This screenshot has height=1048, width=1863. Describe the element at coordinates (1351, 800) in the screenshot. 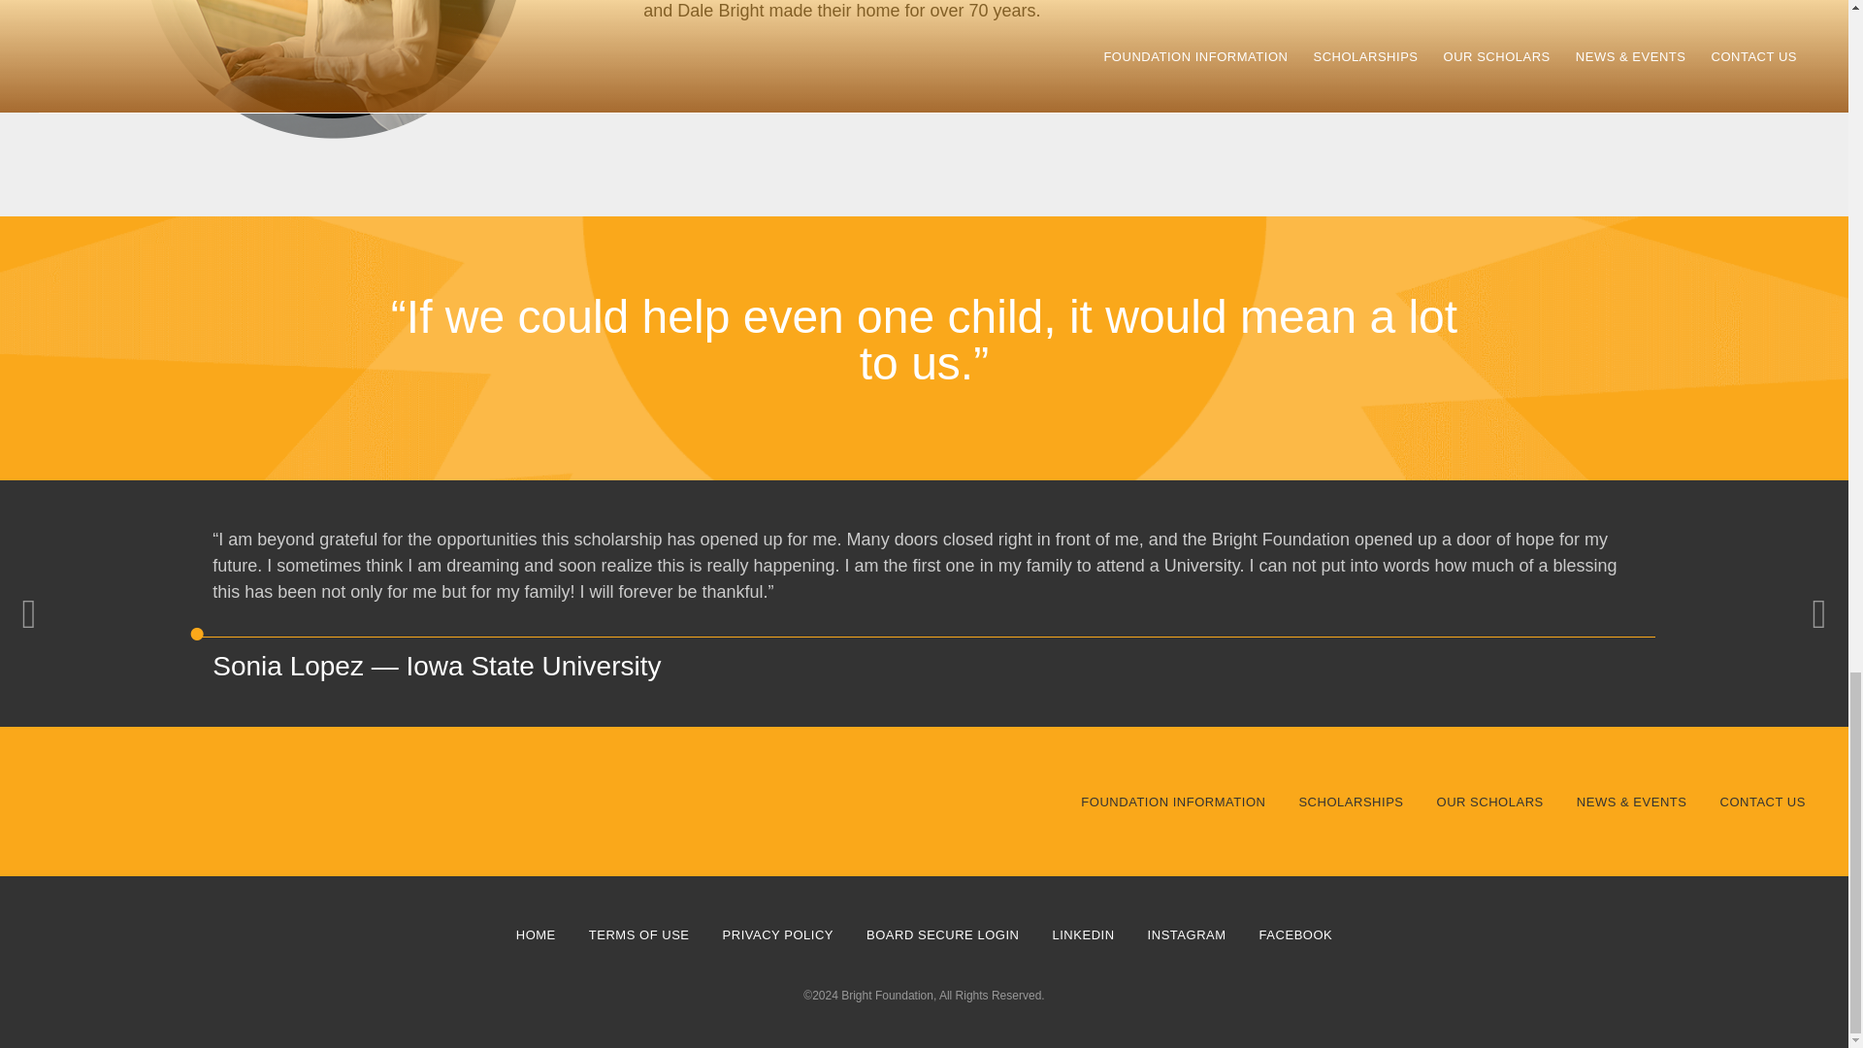

I see `SCHOLARSHIPS` at that location.